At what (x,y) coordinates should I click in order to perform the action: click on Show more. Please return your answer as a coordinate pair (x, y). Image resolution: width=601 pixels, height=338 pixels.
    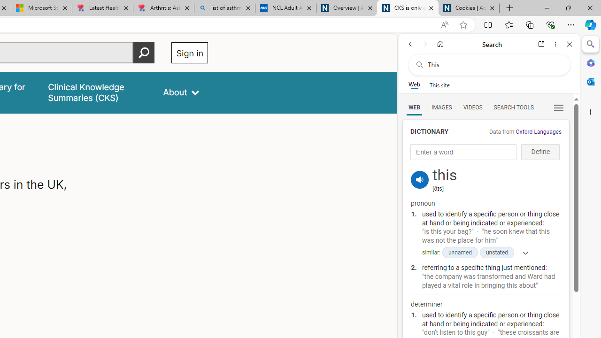
    Looking at the image, I should click on (522, 253).